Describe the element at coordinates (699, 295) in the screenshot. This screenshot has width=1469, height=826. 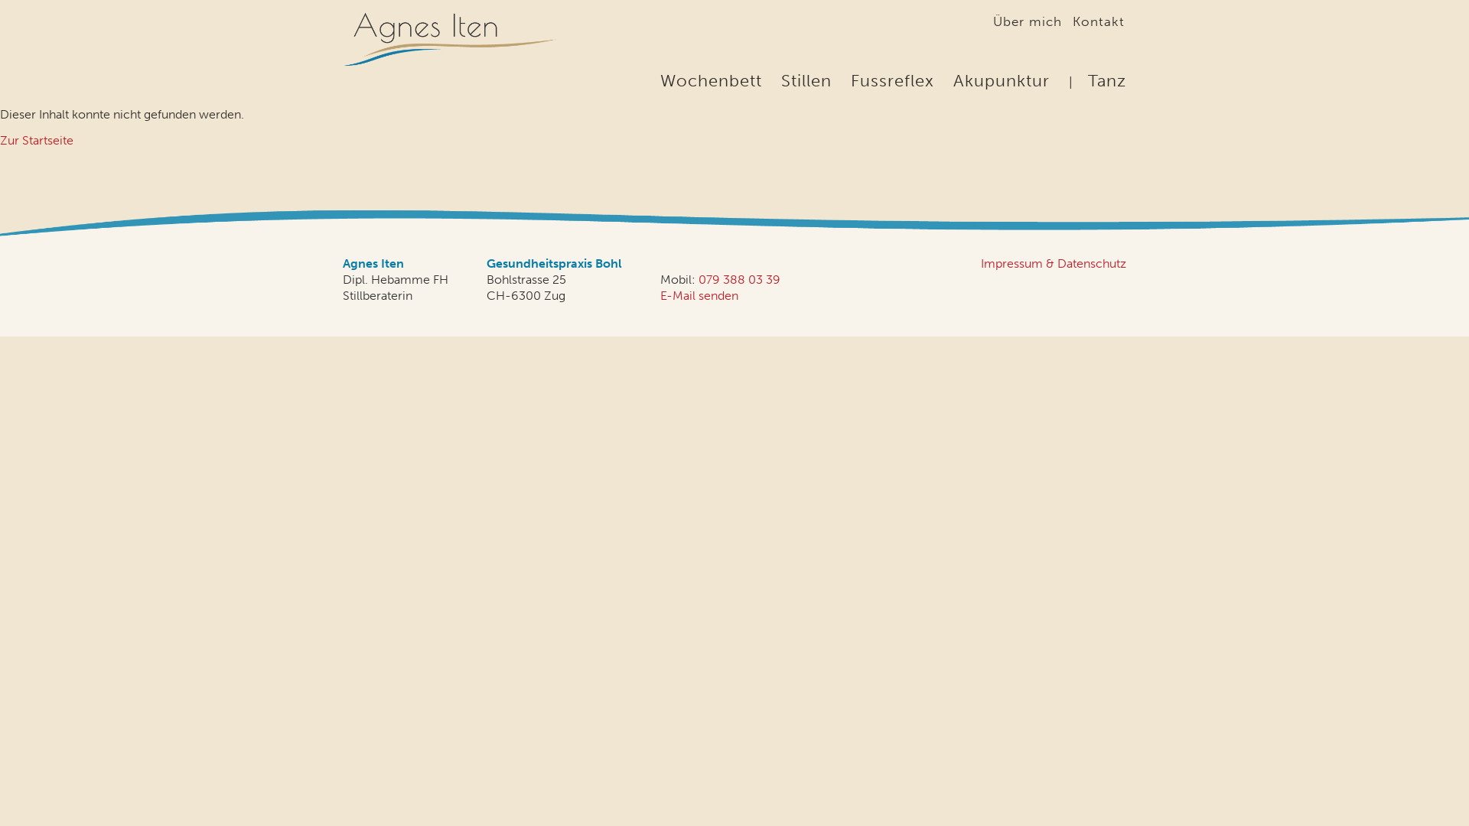
I see `E-Mail senden` at that location.